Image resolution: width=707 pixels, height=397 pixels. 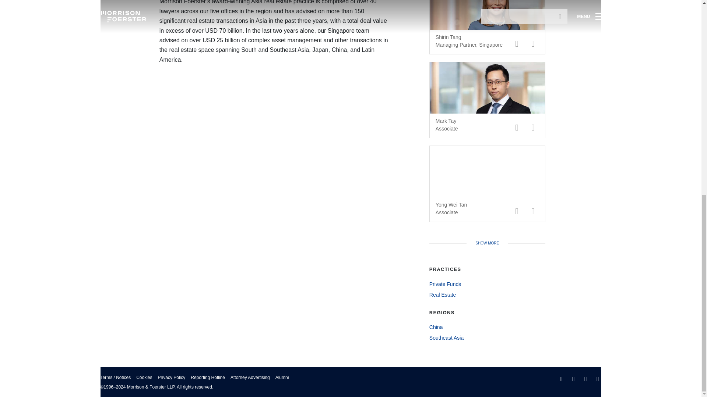 I want to click on email Shirin Tang, so click(x=517, y=43).